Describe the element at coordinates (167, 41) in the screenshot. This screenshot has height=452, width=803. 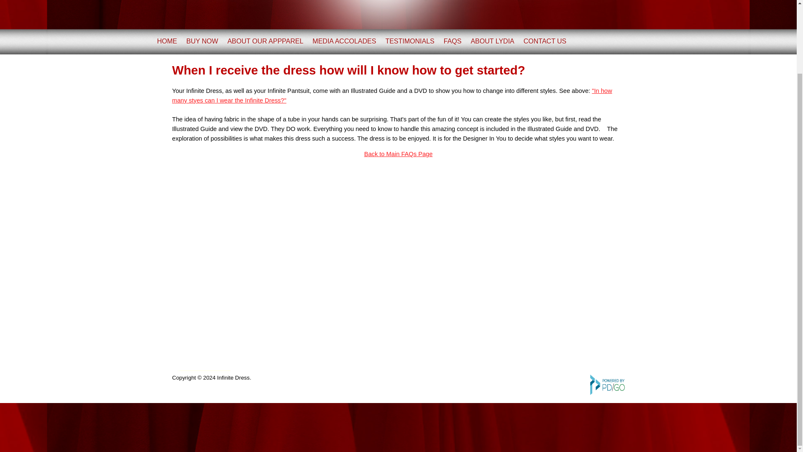
I see `HOME` at that location.